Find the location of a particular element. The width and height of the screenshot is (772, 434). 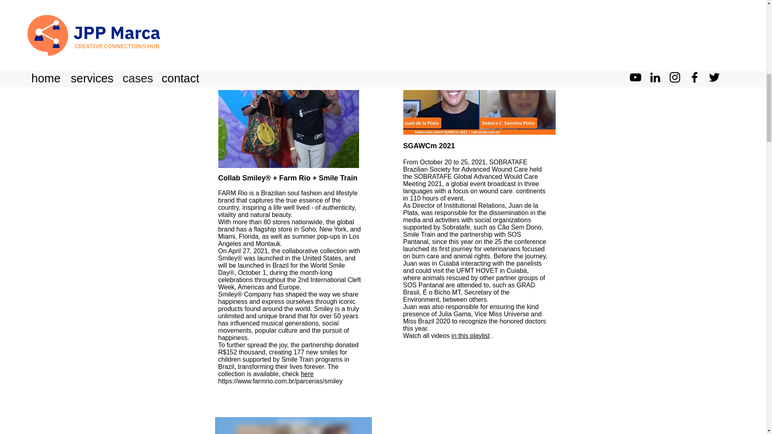

Atados is located at coordinates (503, 7).